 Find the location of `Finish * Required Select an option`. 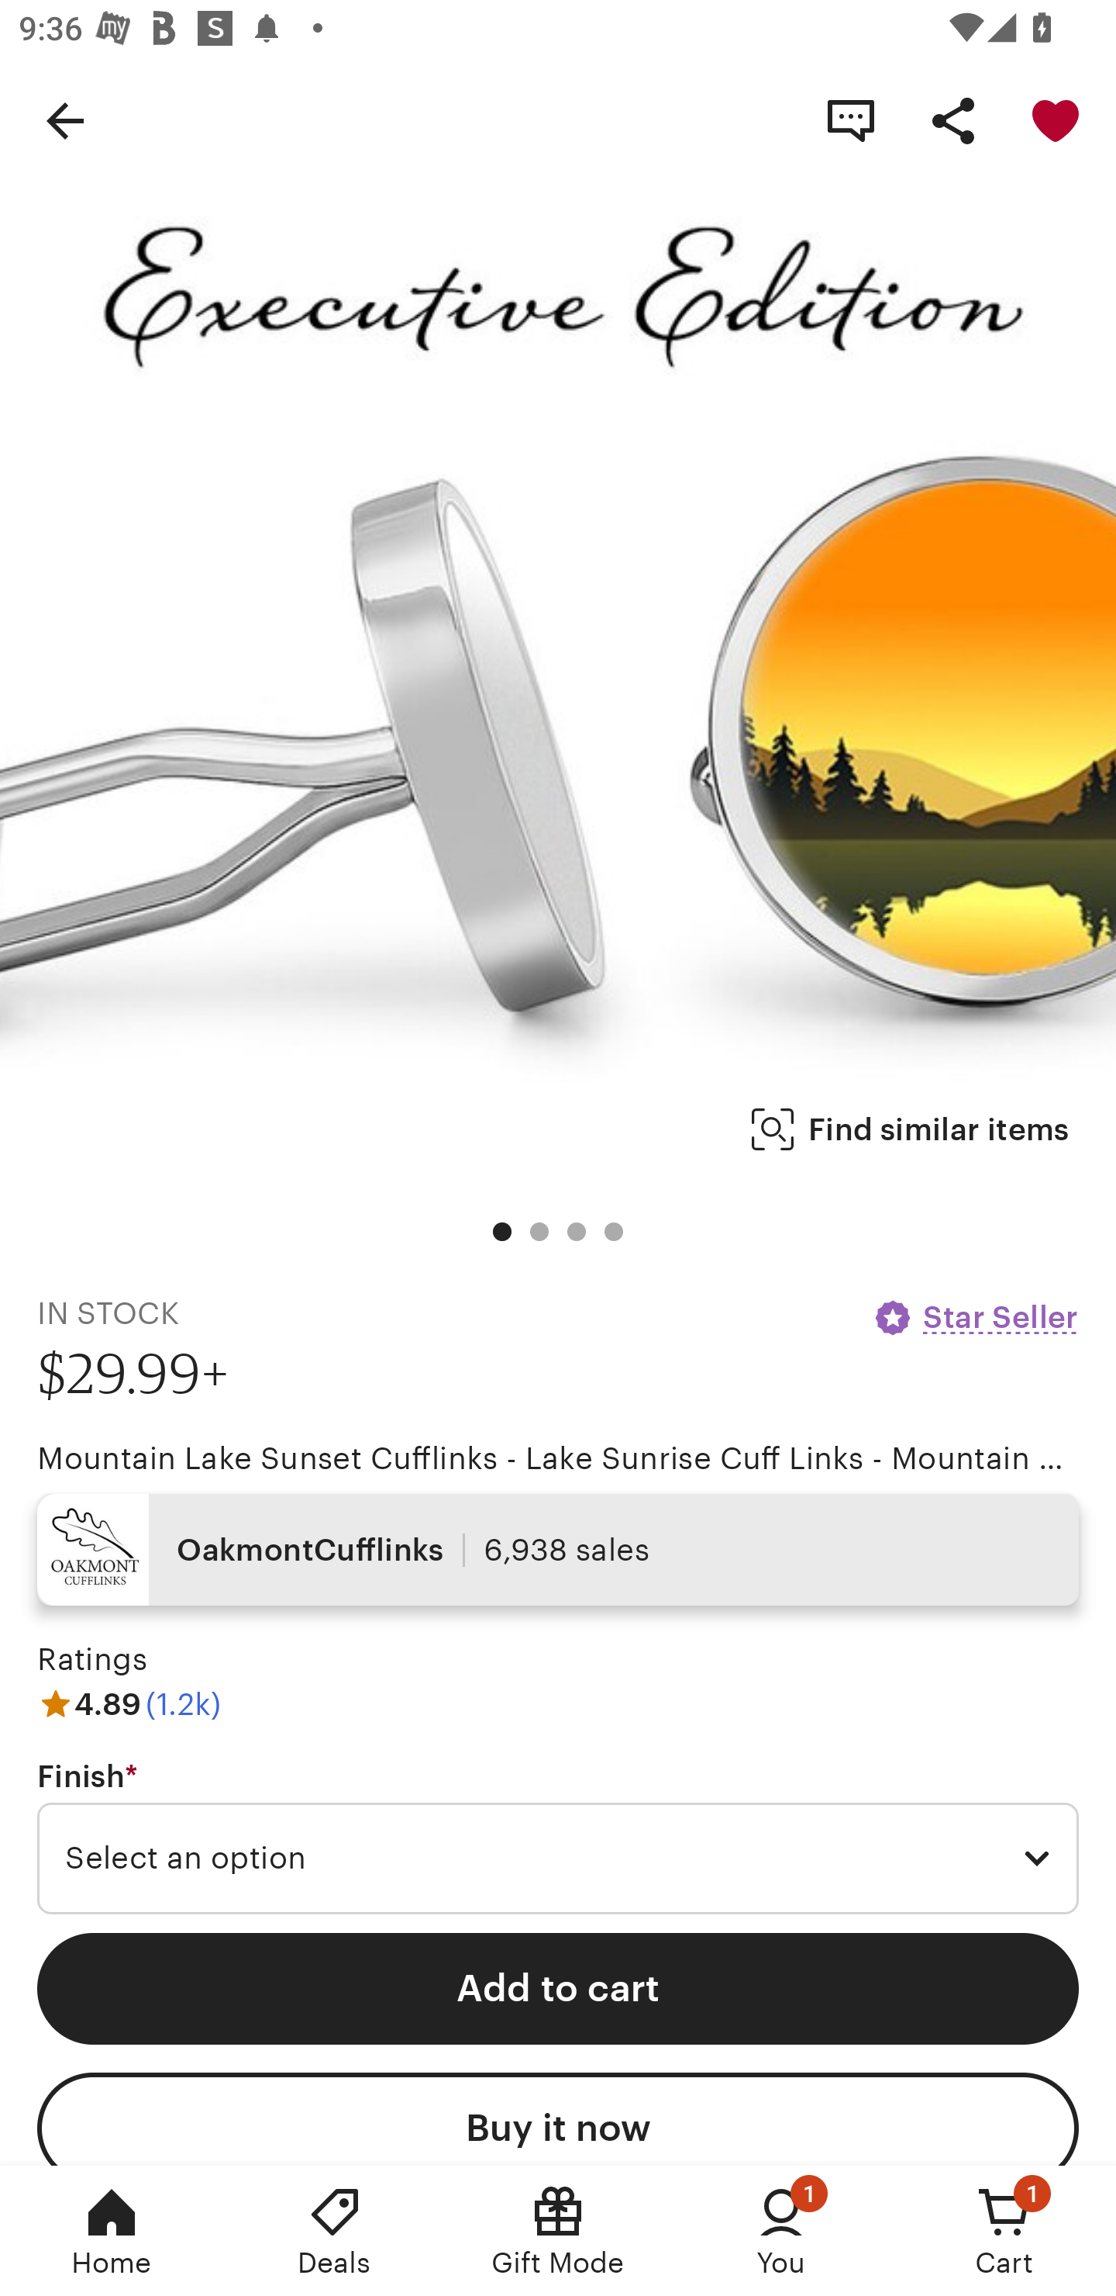

Finish * Required Select an option is located at coordinates (558, 1838).